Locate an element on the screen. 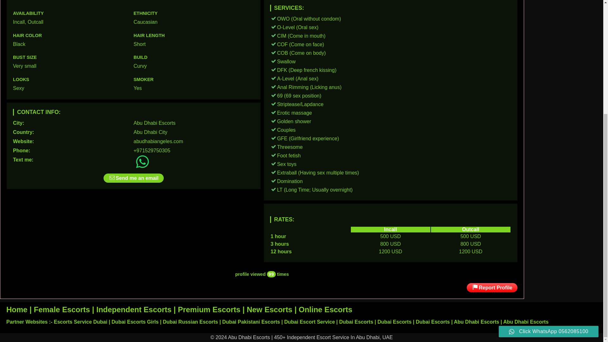 This screenshot has height=342, width=608. Escorts Service Dubai is located at coordinates (80, 322).